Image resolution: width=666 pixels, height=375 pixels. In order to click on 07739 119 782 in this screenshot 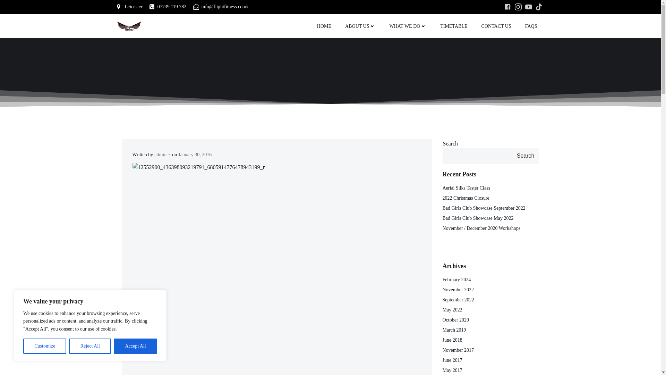, I will do `click(168, 7)`.